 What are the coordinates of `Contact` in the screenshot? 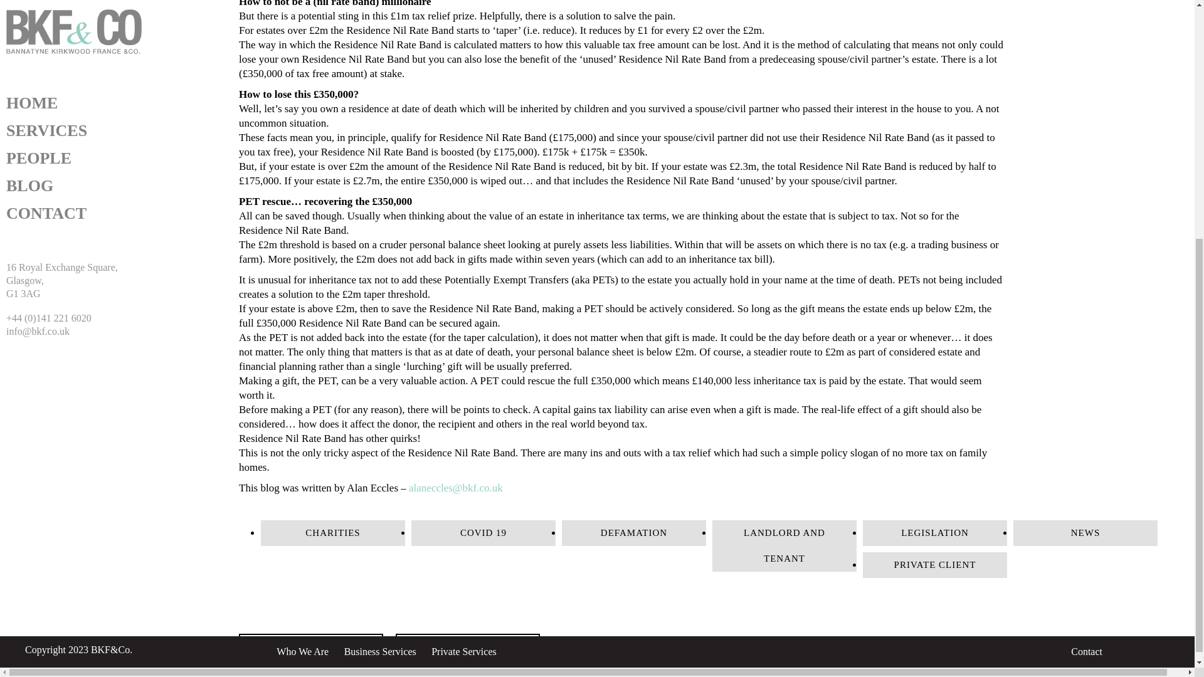 It's located at (1087, 280).